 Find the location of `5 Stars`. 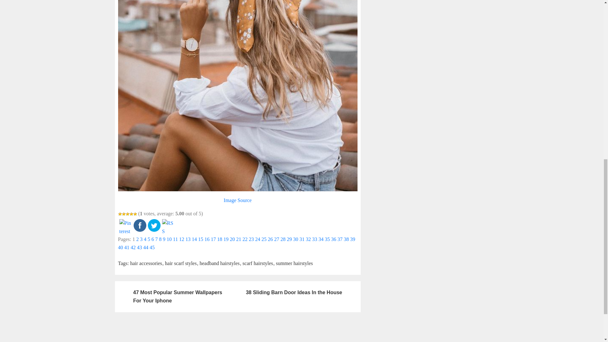

5 Stars is located at coordinates (135, 214).